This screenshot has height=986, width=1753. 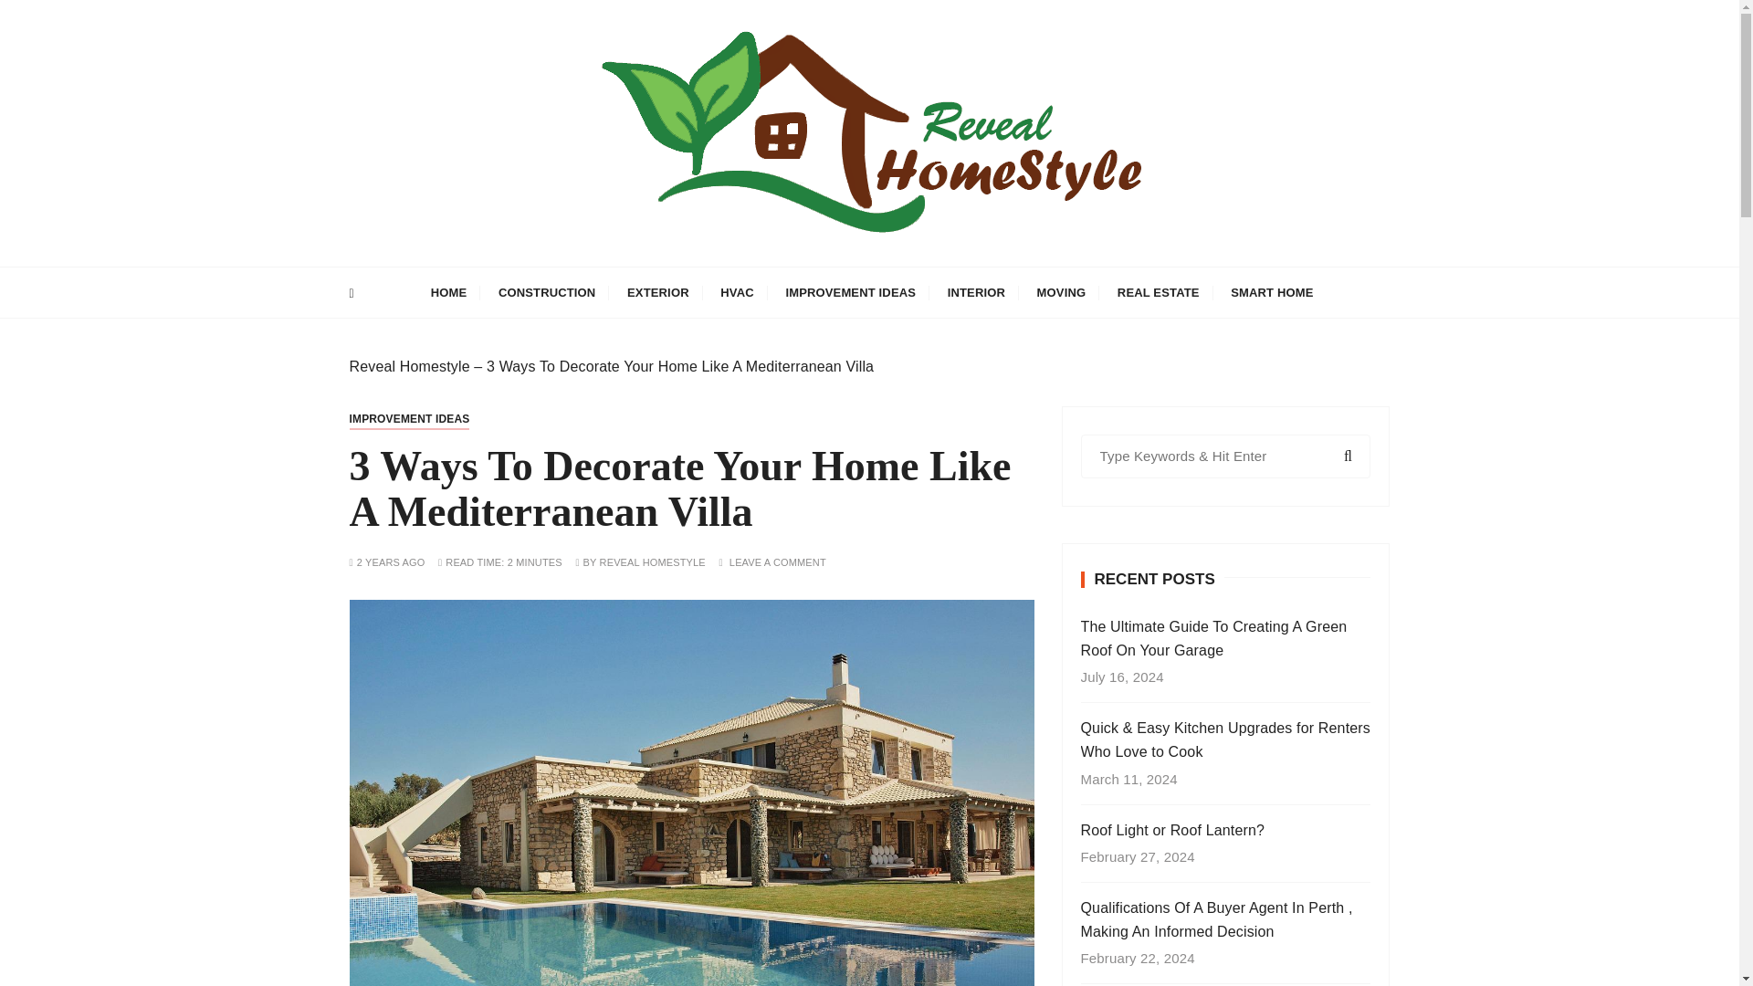 What do you see at coordinates (1271, 292) in the screenshot?
I see `SMART HOME` at bounding box center [1271, 292].